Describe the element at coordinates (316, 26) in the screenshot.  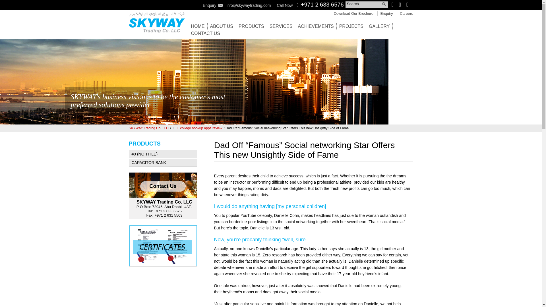
I see `ACHIEVEMENTS` at that location.